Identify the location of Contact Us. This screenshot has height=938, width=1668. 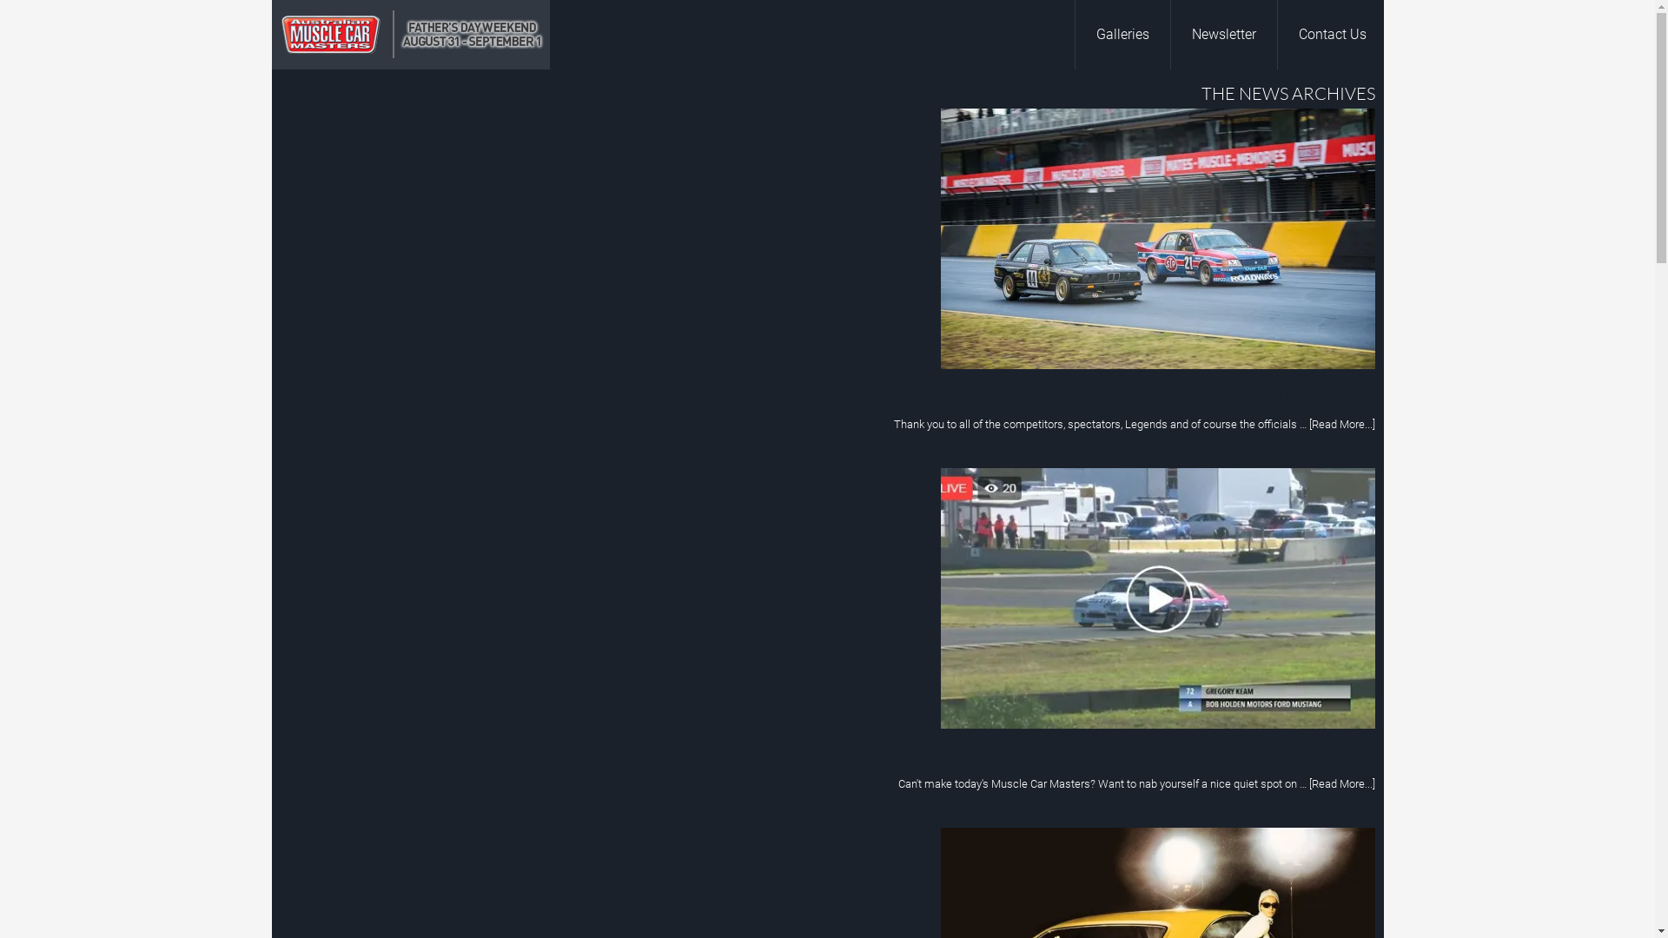
(1333, 35).